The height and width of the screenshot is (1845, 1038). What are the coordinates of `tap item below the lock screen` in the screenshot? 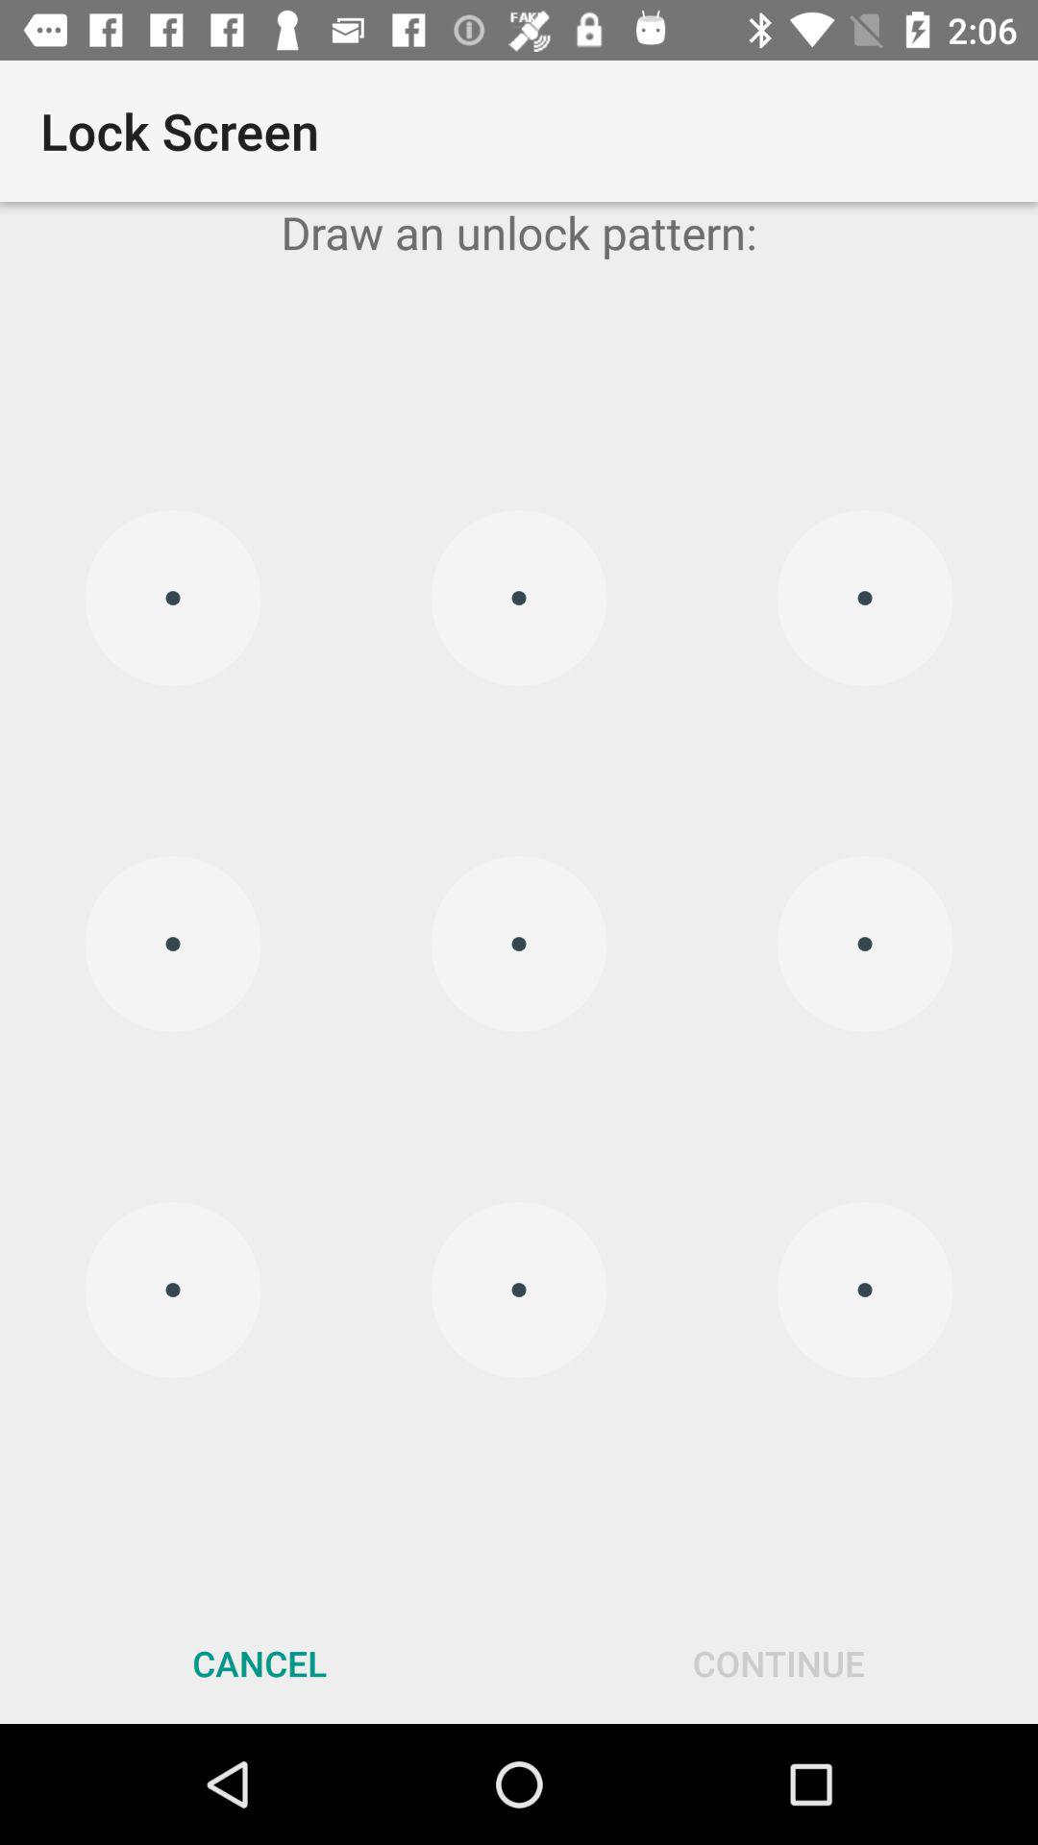 It's located at (519, 233).